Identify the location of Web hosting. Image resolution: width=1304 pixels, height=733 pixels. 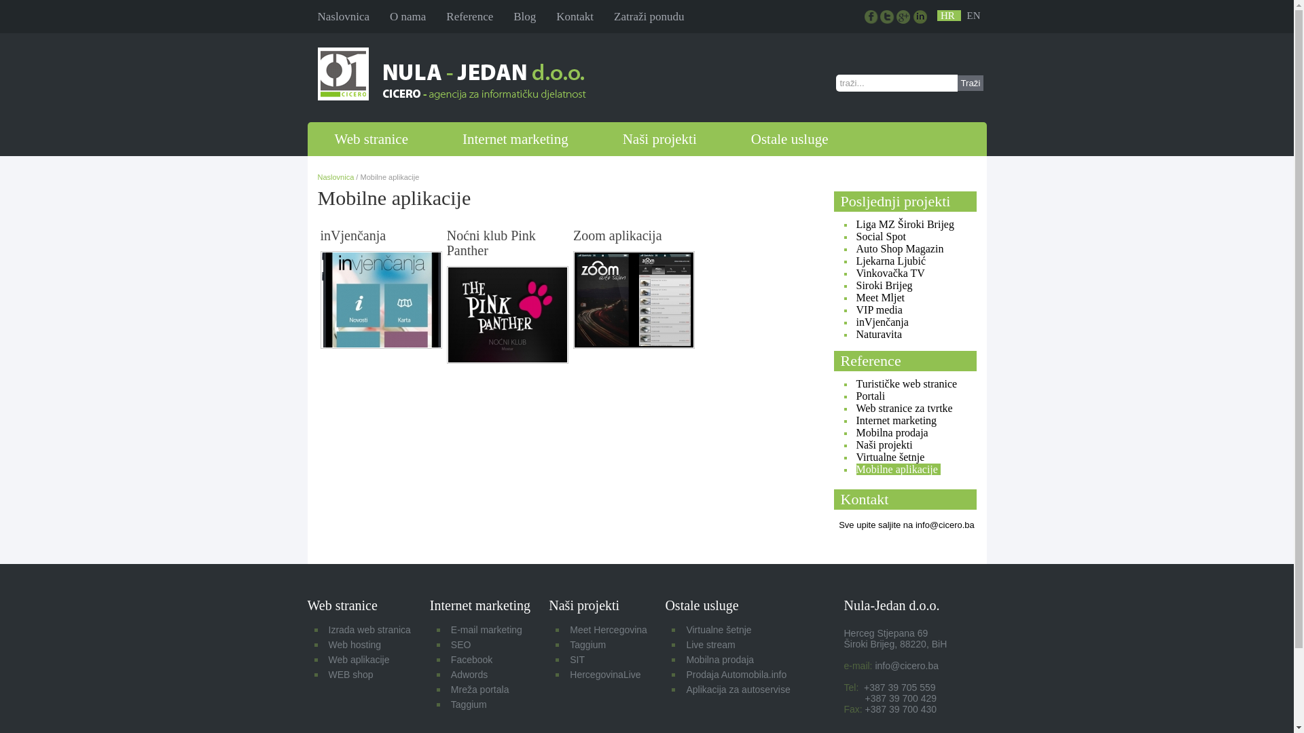
(355, 645).